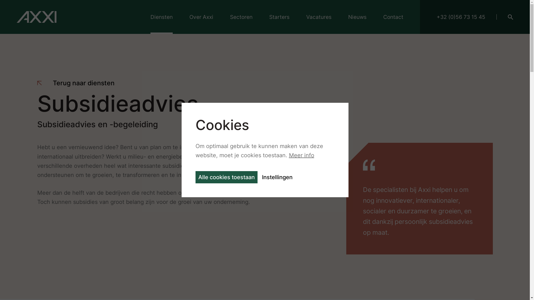 This screenshot has height=300, width=534. What do you see at coordinates (277, 177) in the screenshot?
I see `Instellingen` at bounding box center [277, 177].